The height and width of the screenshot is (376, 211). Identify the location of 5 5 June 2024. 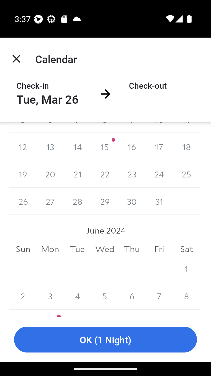
(105, 296).